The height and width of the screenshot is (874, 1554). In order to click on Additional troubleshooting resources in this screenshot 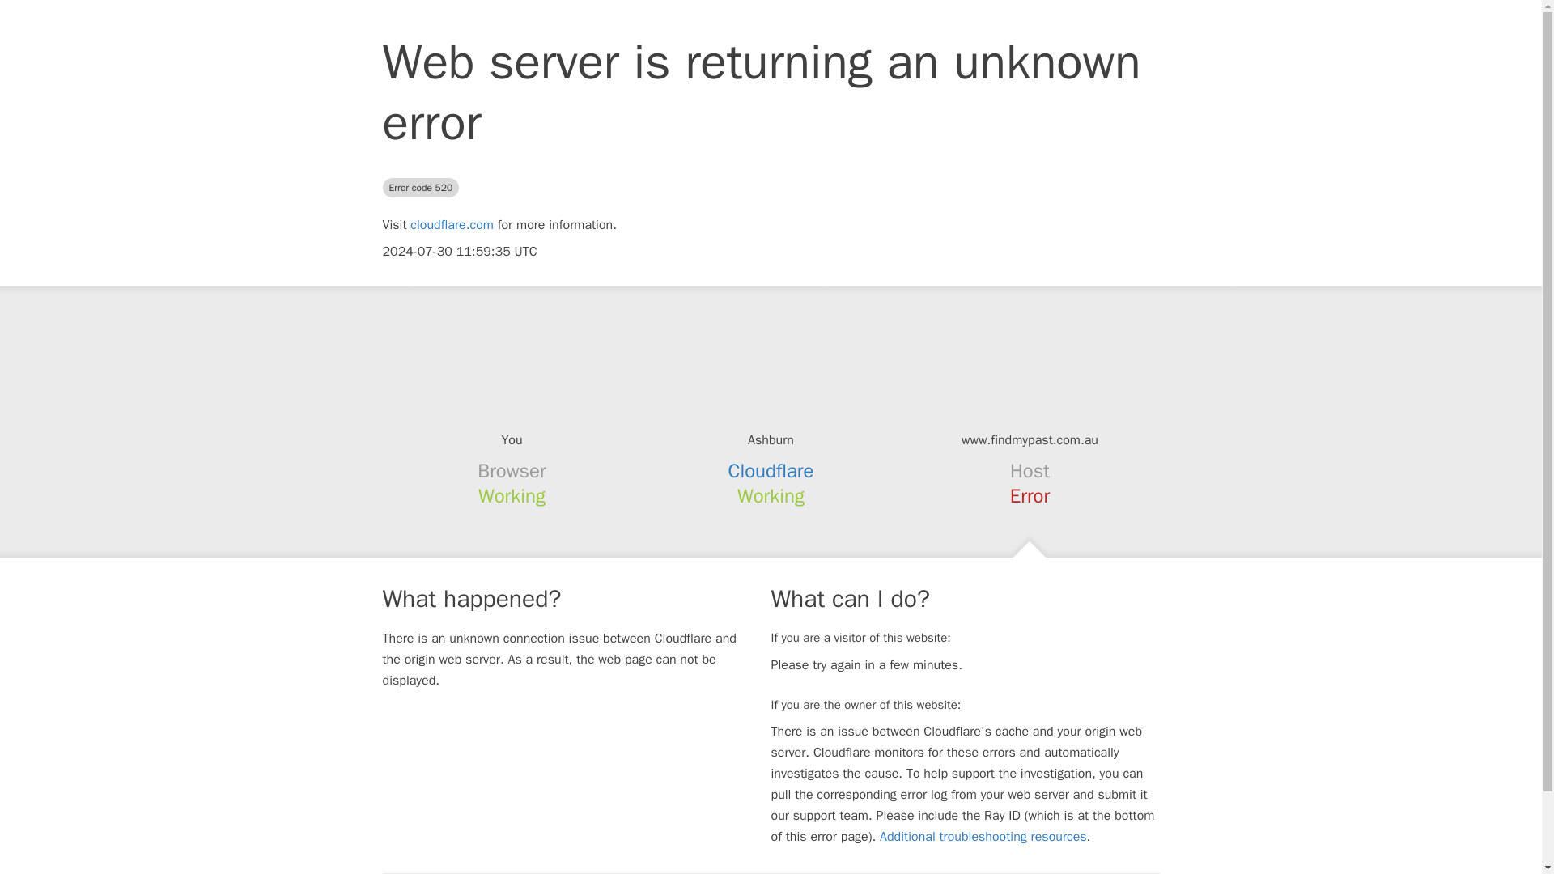, I will do `click(983, 837)`.